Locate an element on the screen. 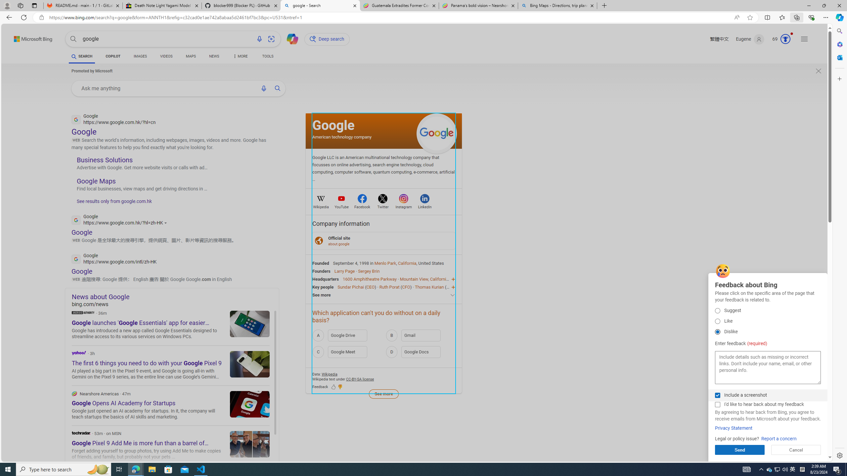 This screenshot has width=847, height=476. Include a screenshot is located at coordinates (717, 395).